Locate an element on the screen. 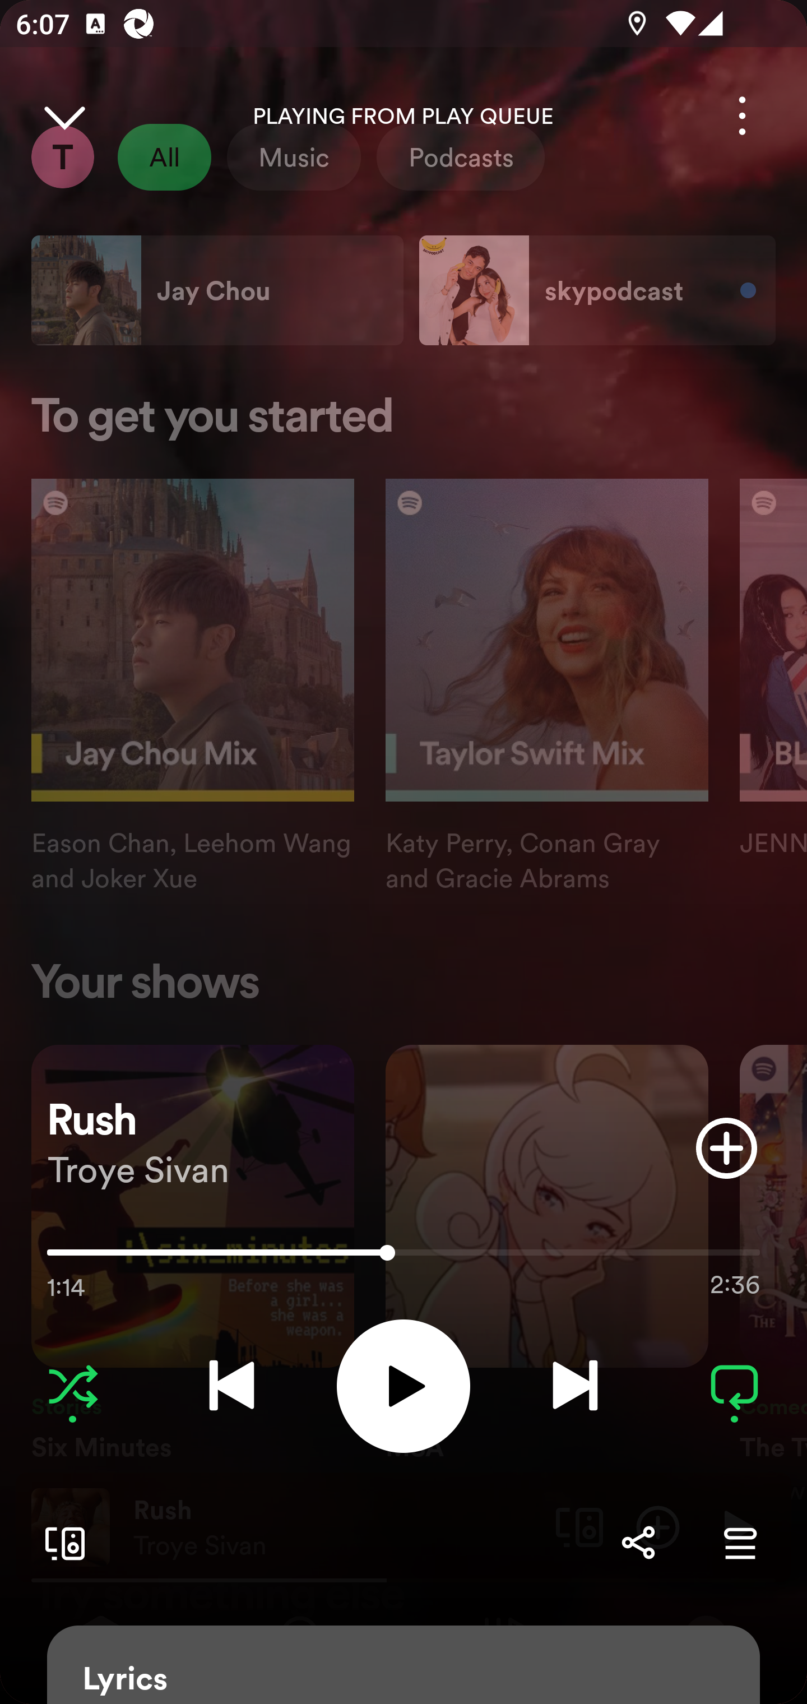 This screenshot has width=807, height=1704. Repeat is located at coordinates (734, 1386).